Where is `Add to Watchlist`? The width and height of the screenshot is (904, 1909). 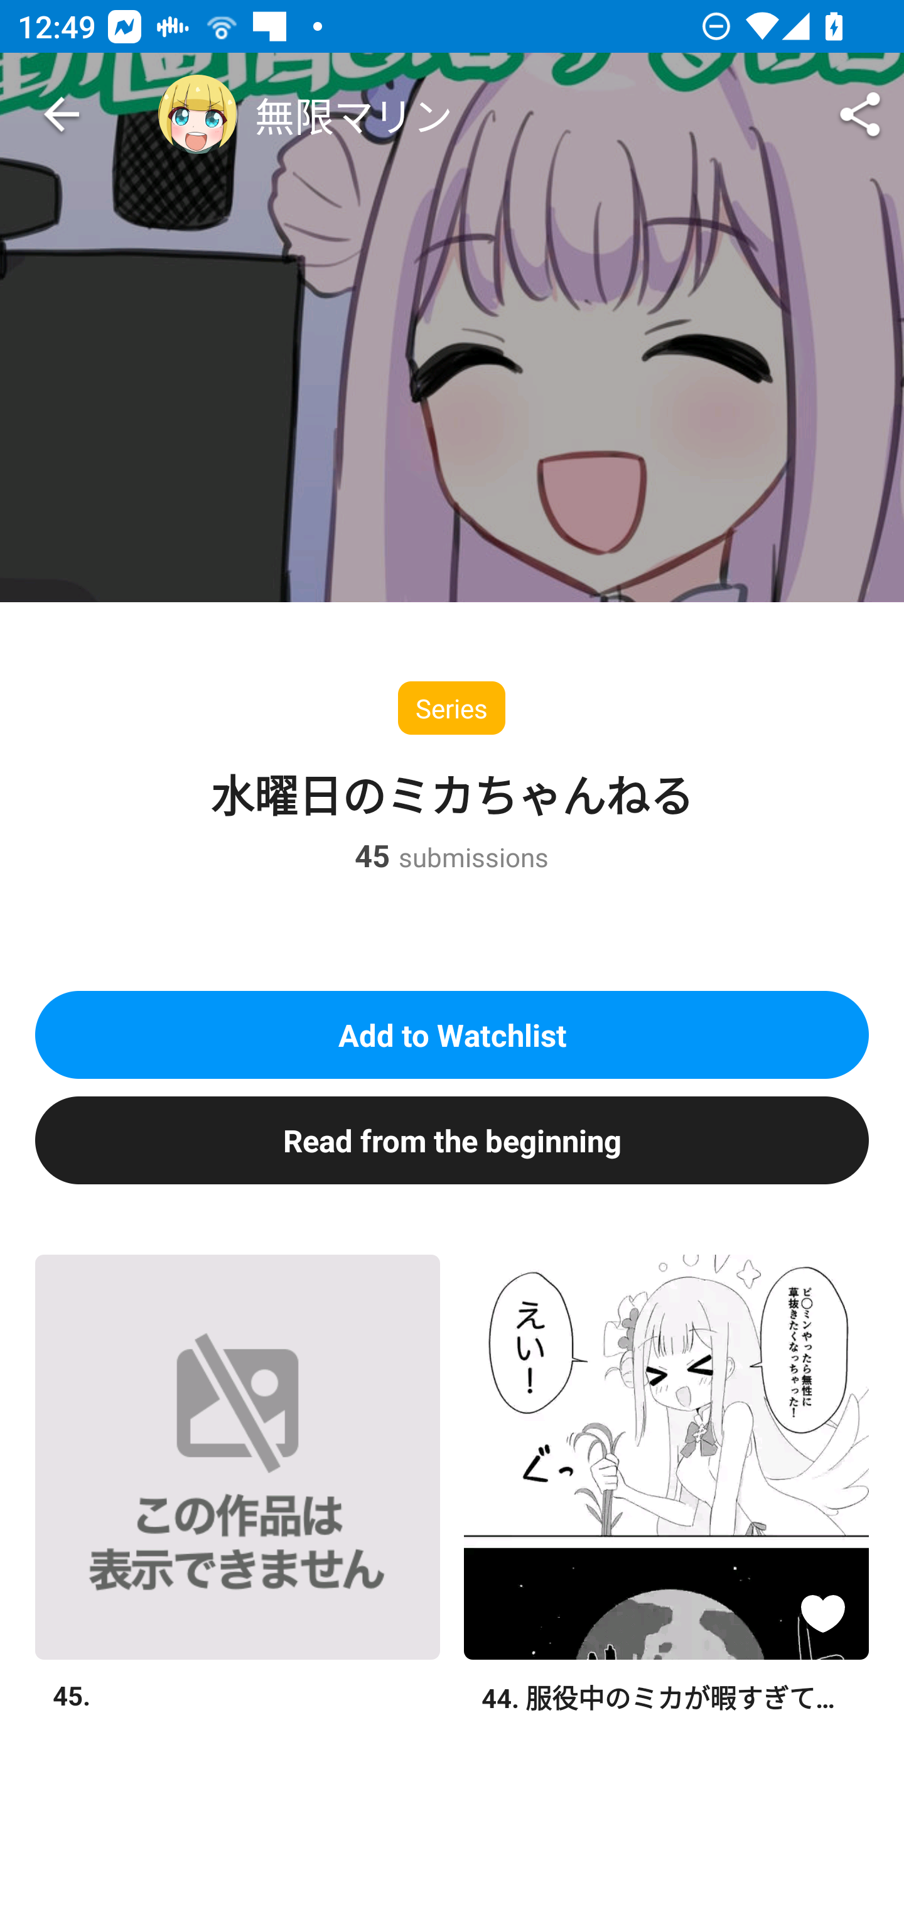
Add to Watchlist is located at coordinates (452, 1034).